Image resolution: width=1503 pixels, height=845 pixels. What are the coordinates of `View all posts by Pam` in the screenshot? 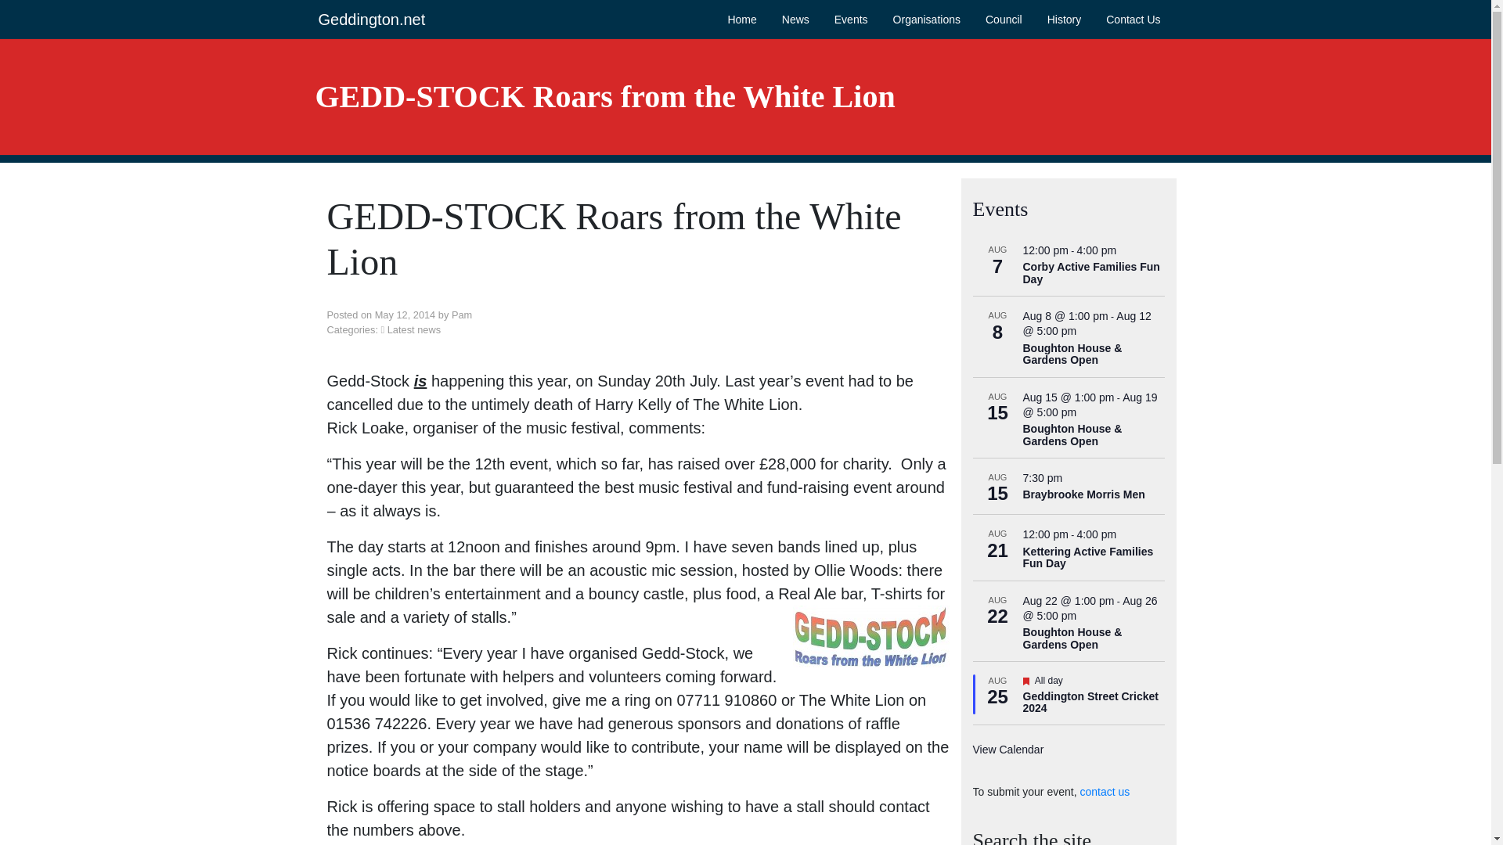 It's located at (462, 315).